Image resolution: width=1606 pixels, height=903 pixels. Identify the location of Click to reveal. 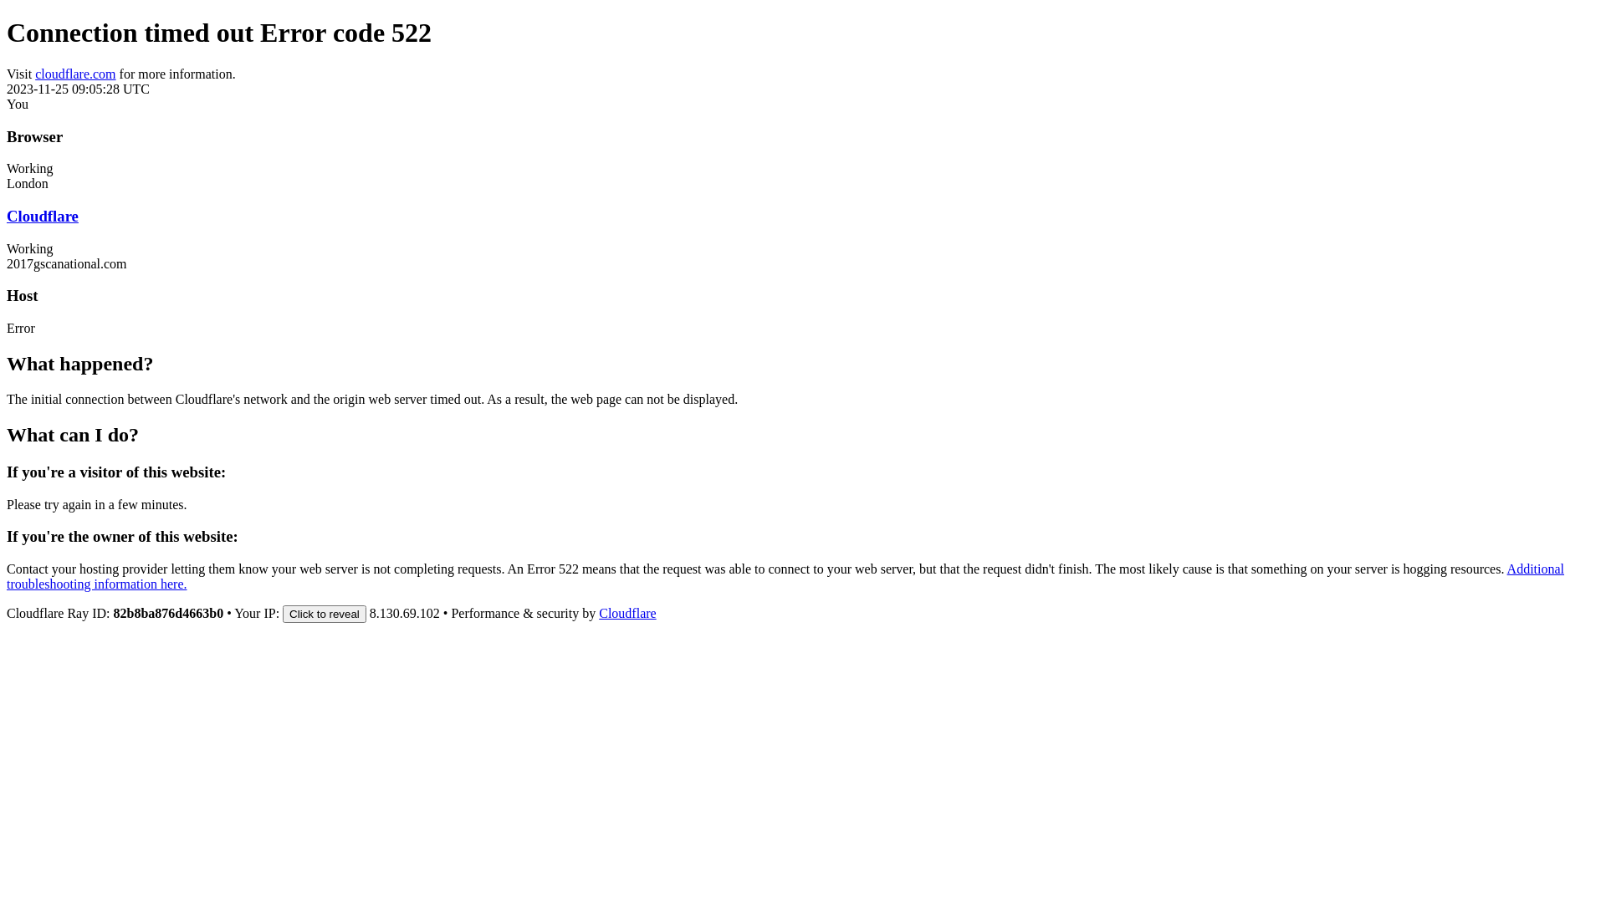
(325, 614).